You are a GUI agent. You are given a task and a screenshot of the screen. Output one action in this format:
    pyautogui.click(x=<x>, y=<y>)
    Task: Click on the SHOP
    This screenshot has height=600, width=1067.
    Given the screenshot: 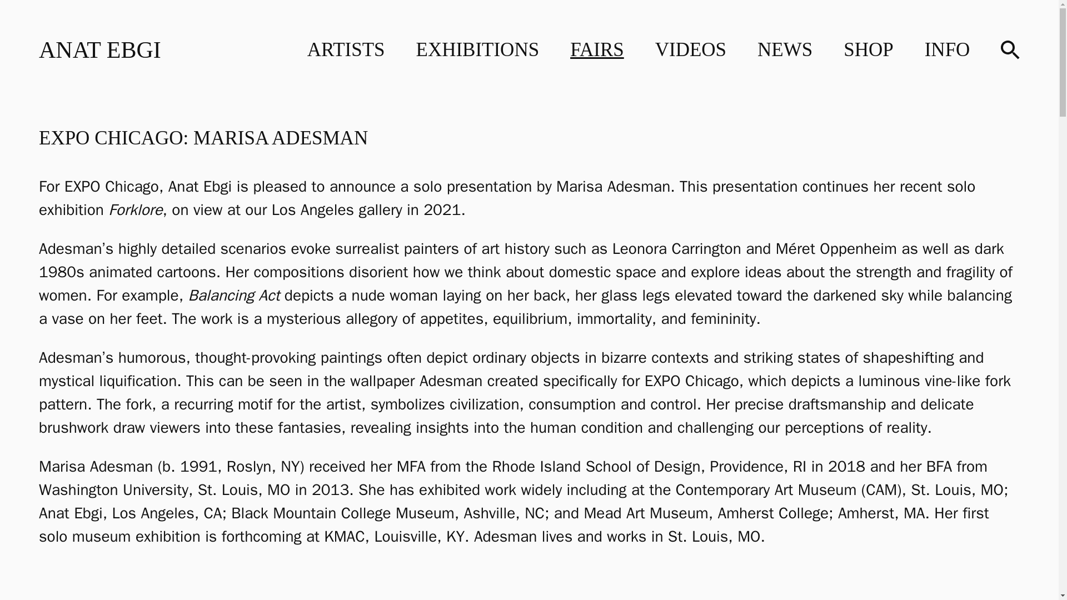 What is the action you would take?
    pyautogui.click(x=868, y=50)
    